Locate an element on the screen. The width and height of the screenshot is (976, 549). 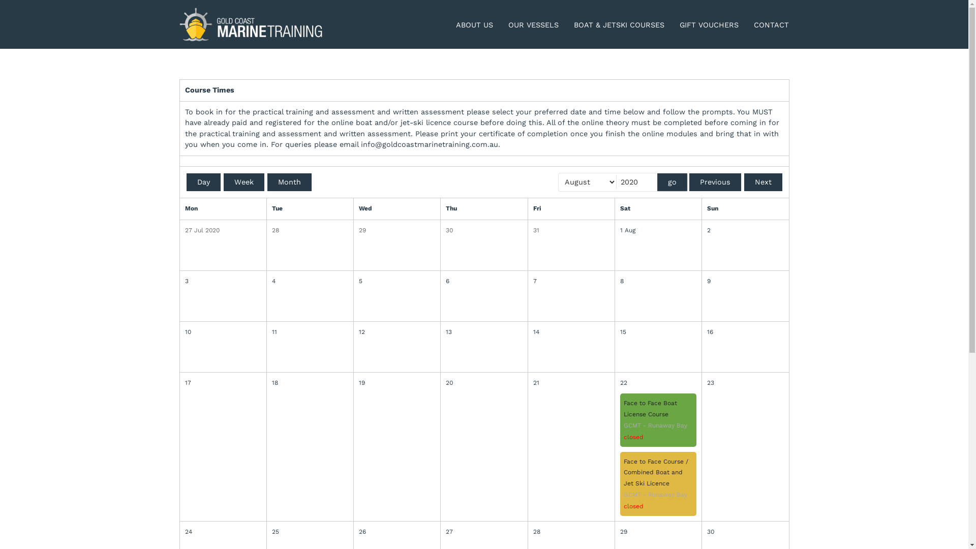
28 is located at coordinates (310, 231).